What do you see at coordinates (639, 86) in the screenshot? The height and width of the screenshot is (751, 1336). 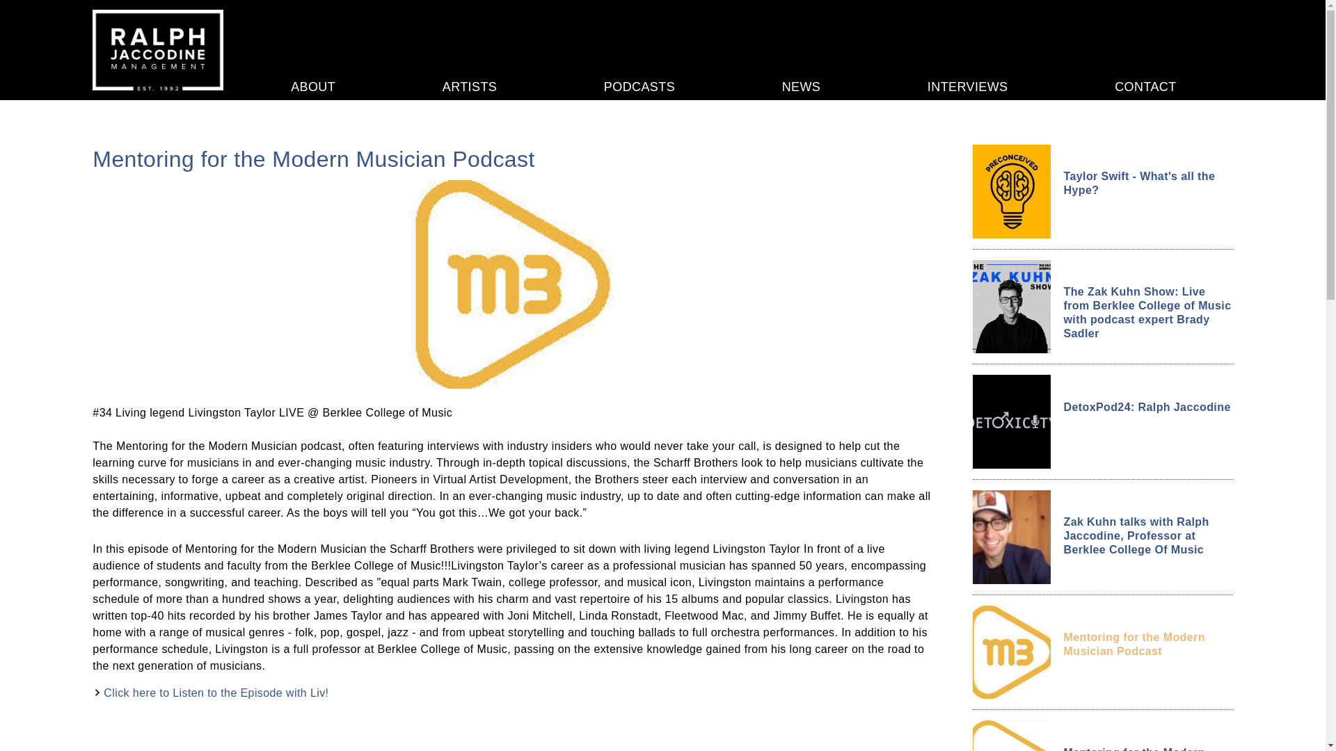 I see `PODCASTS` at bounding box center [639, 86].